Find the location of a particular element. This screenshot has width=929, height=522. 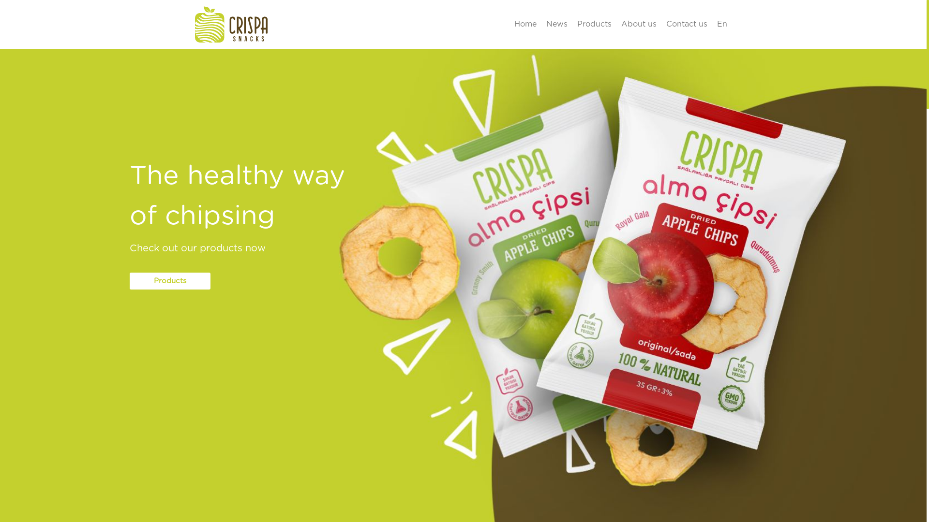

En is located at coordinates (722, 24).